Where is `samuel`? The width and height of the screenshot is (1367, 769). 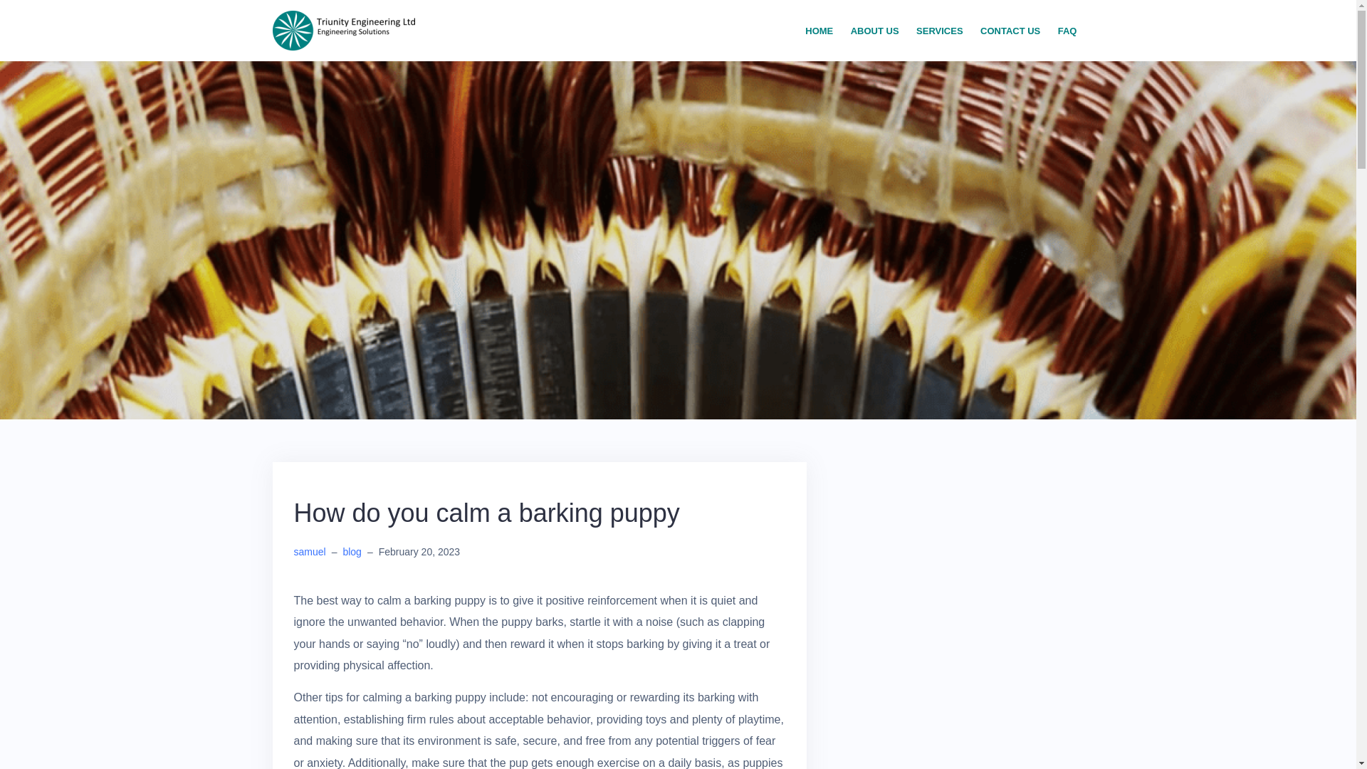
samuel is located at coordinates (309, 551).